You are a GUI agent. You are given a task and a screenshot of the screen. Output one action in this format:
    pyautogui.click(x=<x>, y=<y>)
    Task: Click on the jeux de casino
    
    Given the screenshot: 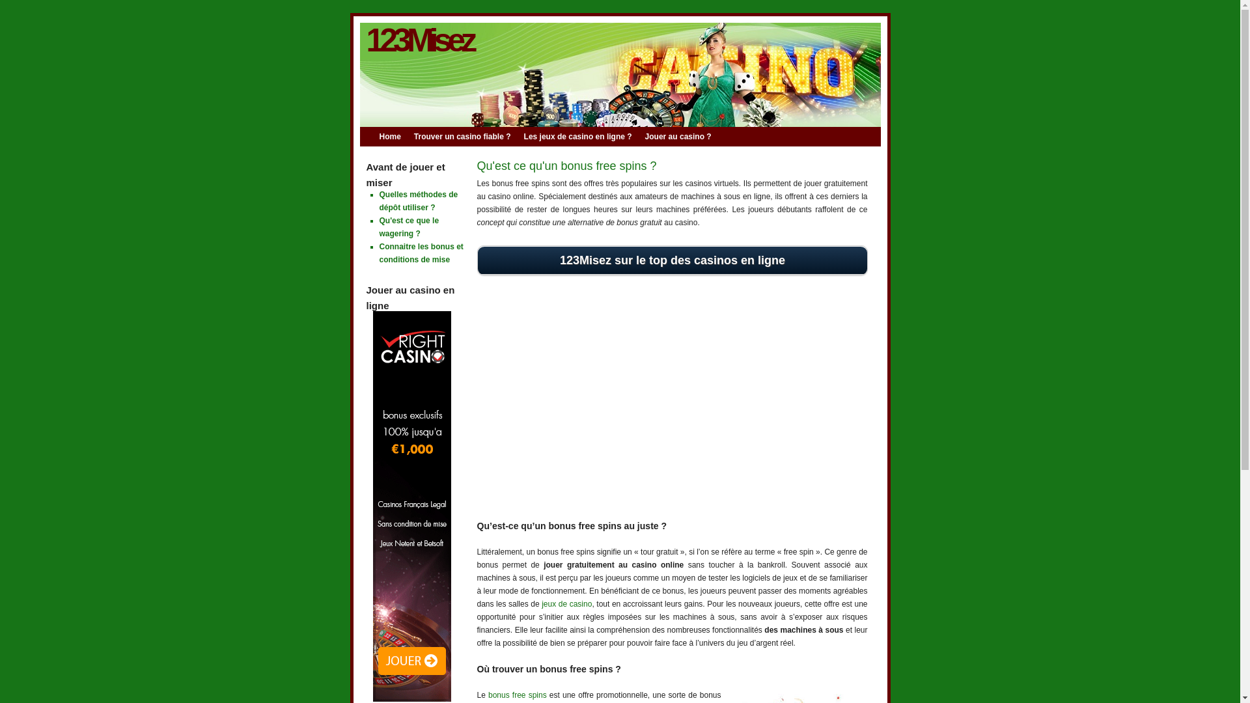 What is the action you would take?
    pyautogui.click(x=566, y=604)
    